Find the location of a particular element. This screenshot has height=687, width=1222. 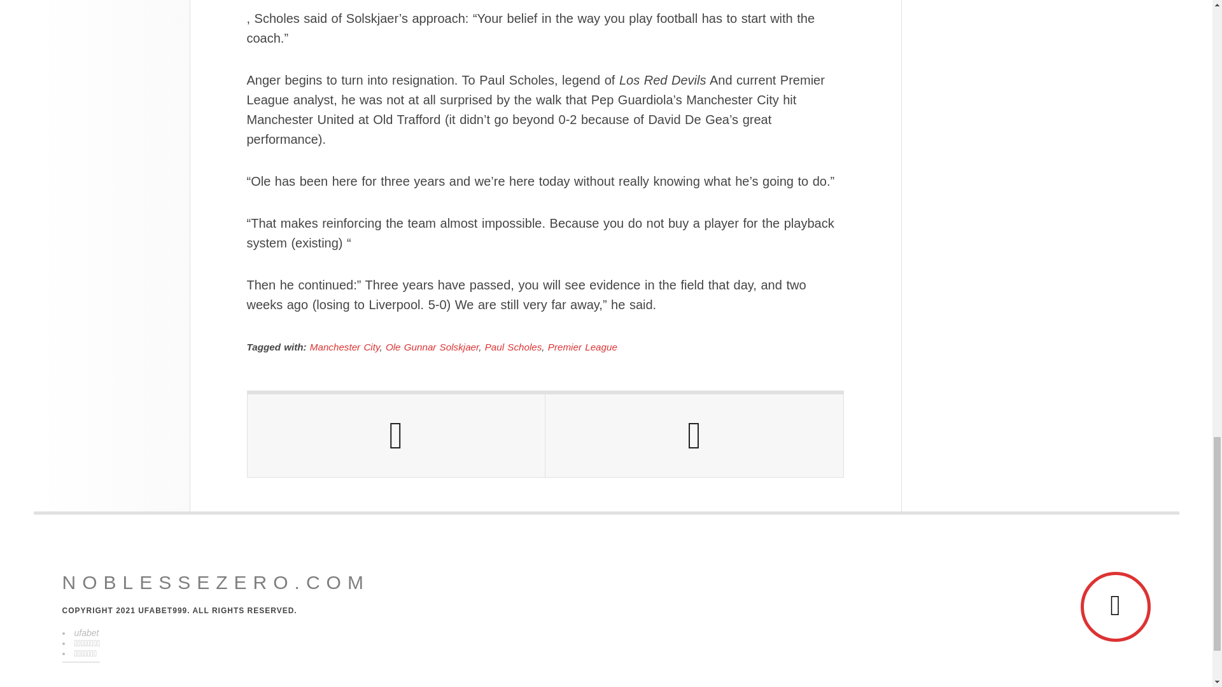

Previous Post is located at coordinates (396, 435).